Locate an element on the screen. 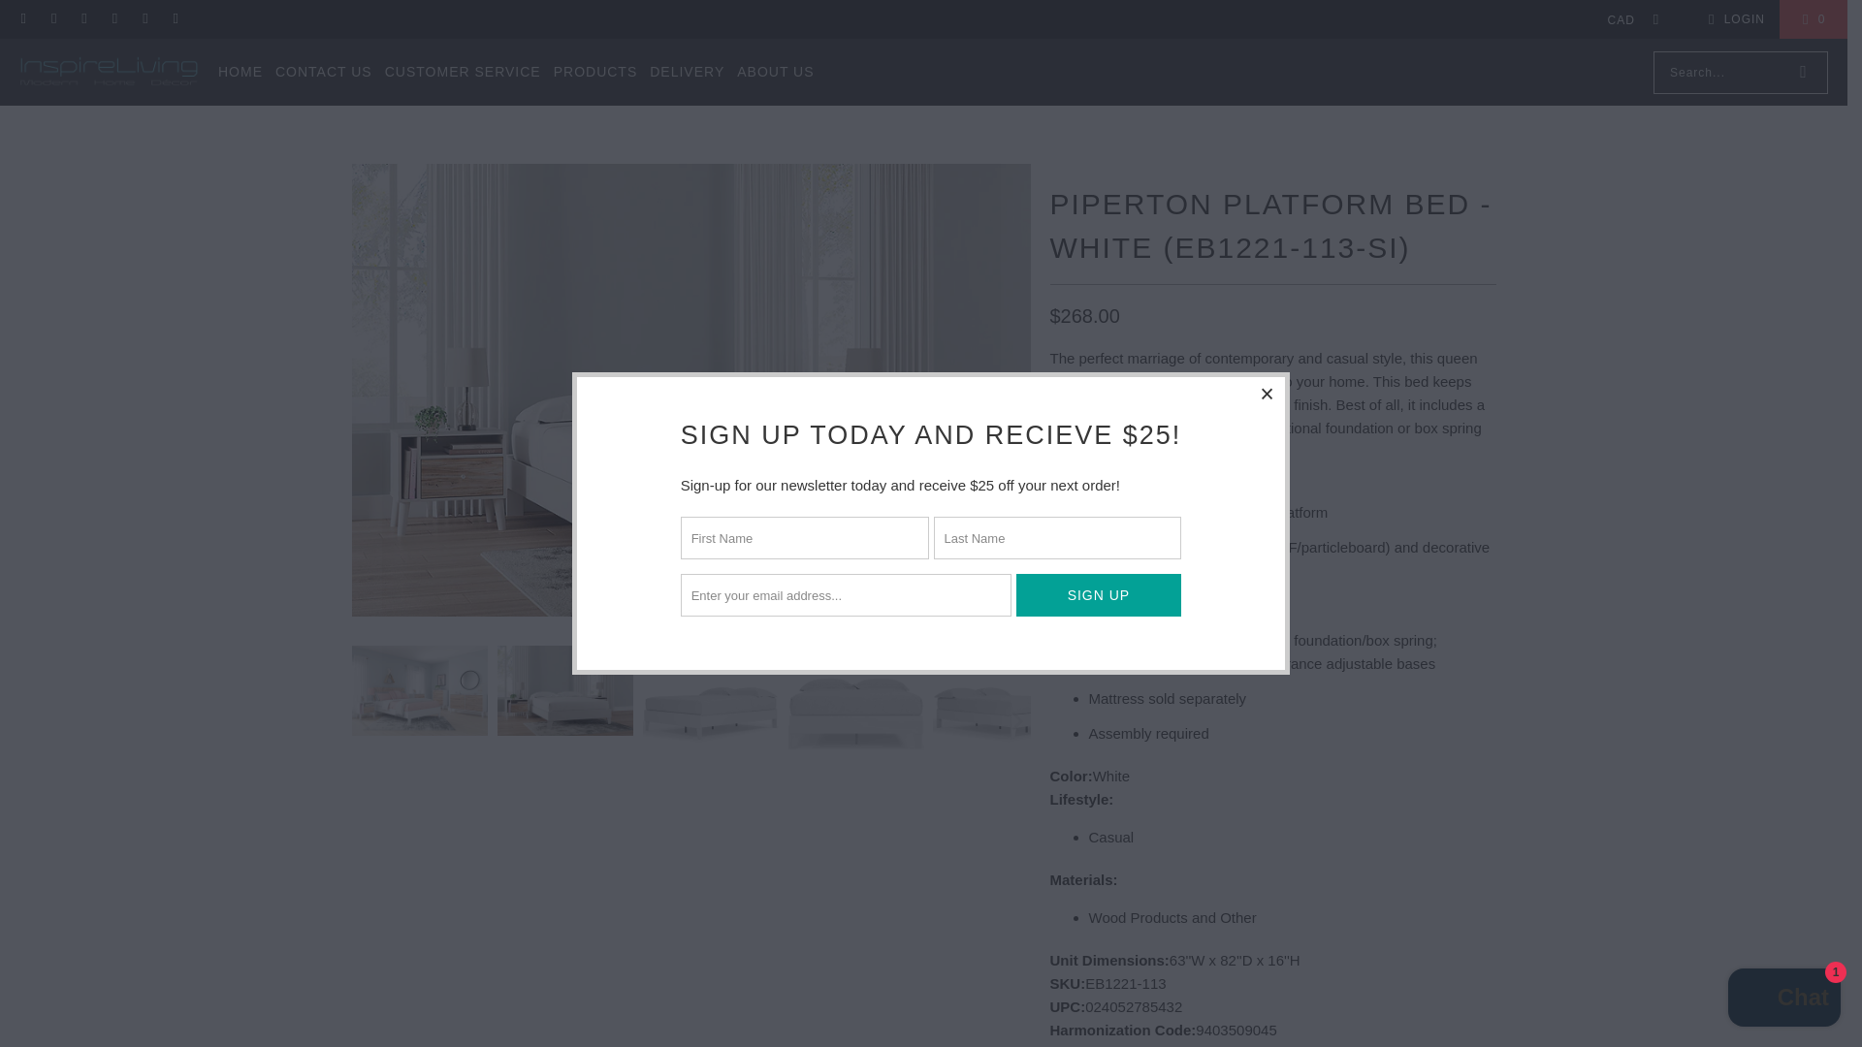 Image resolution: width=1862 pixels, height=1047 pixels. My Account  is located at coordinates (1733, 19).